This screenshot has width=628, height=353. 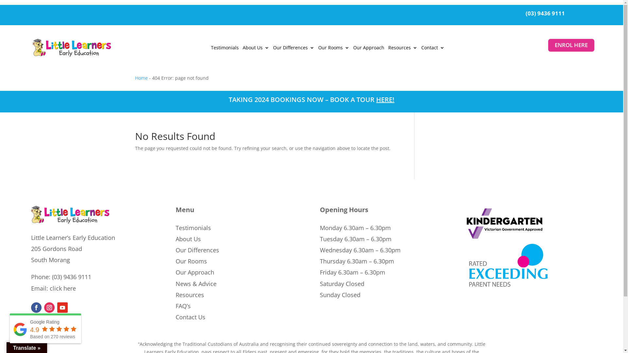 What do you see at coordinates (196, 284) in the screenshot?
I see `News & Advice` at bounding box center [196, 284].